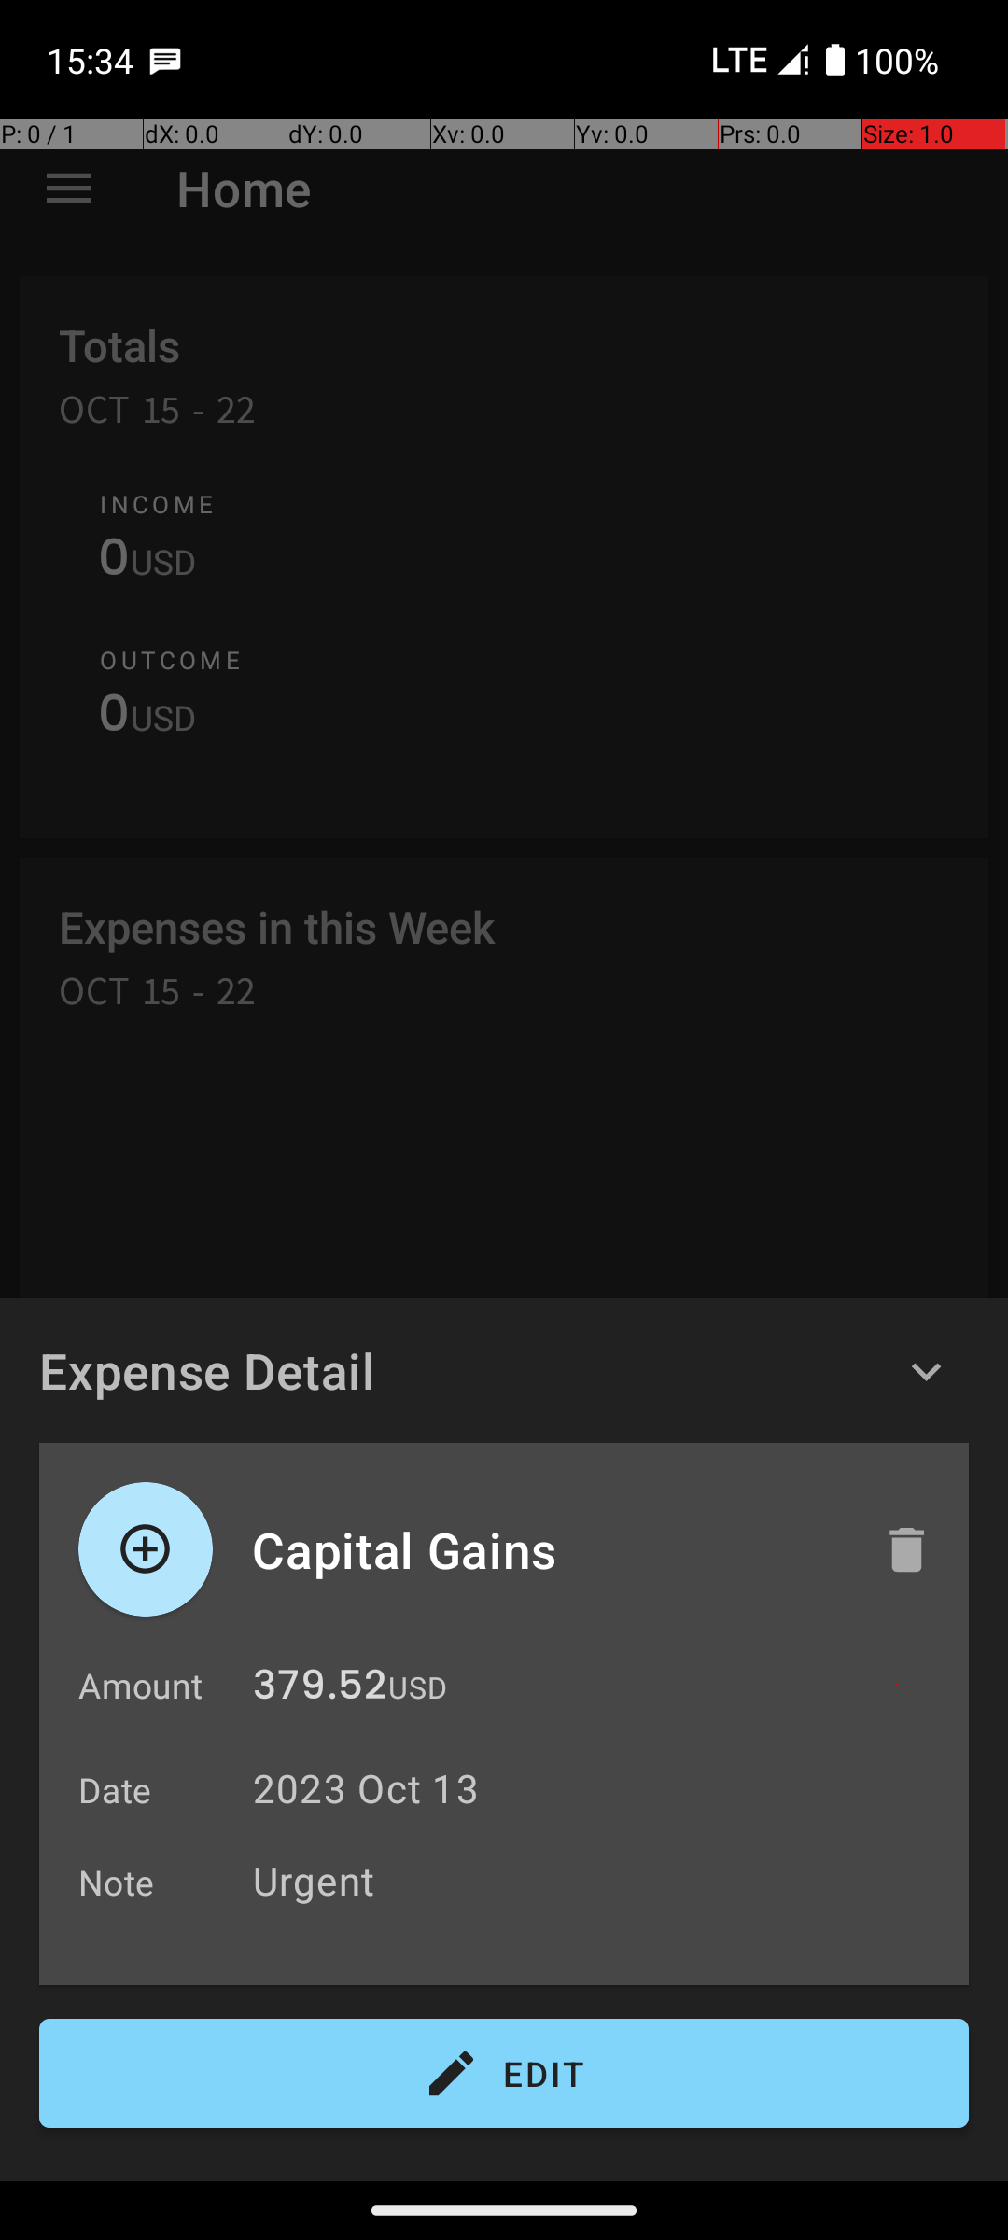 The width and height of the screenshot is (1008, 2240). Describe the element at coordinates (319, 1689) in the screenshot. I see `379.52` at that location.